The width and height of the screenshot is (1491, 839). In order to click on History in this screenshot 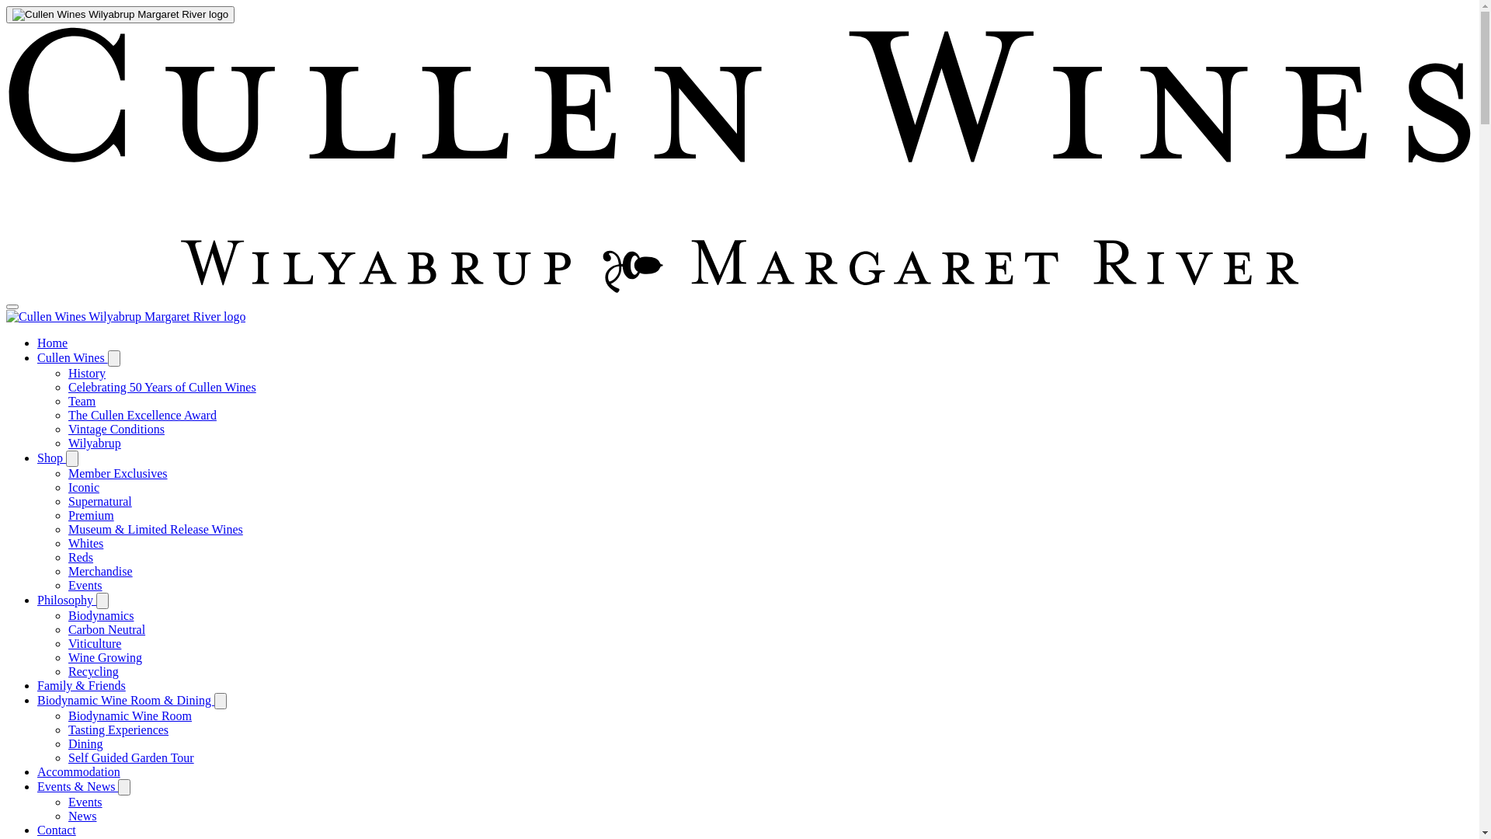, I will do `click(87, 373)`.